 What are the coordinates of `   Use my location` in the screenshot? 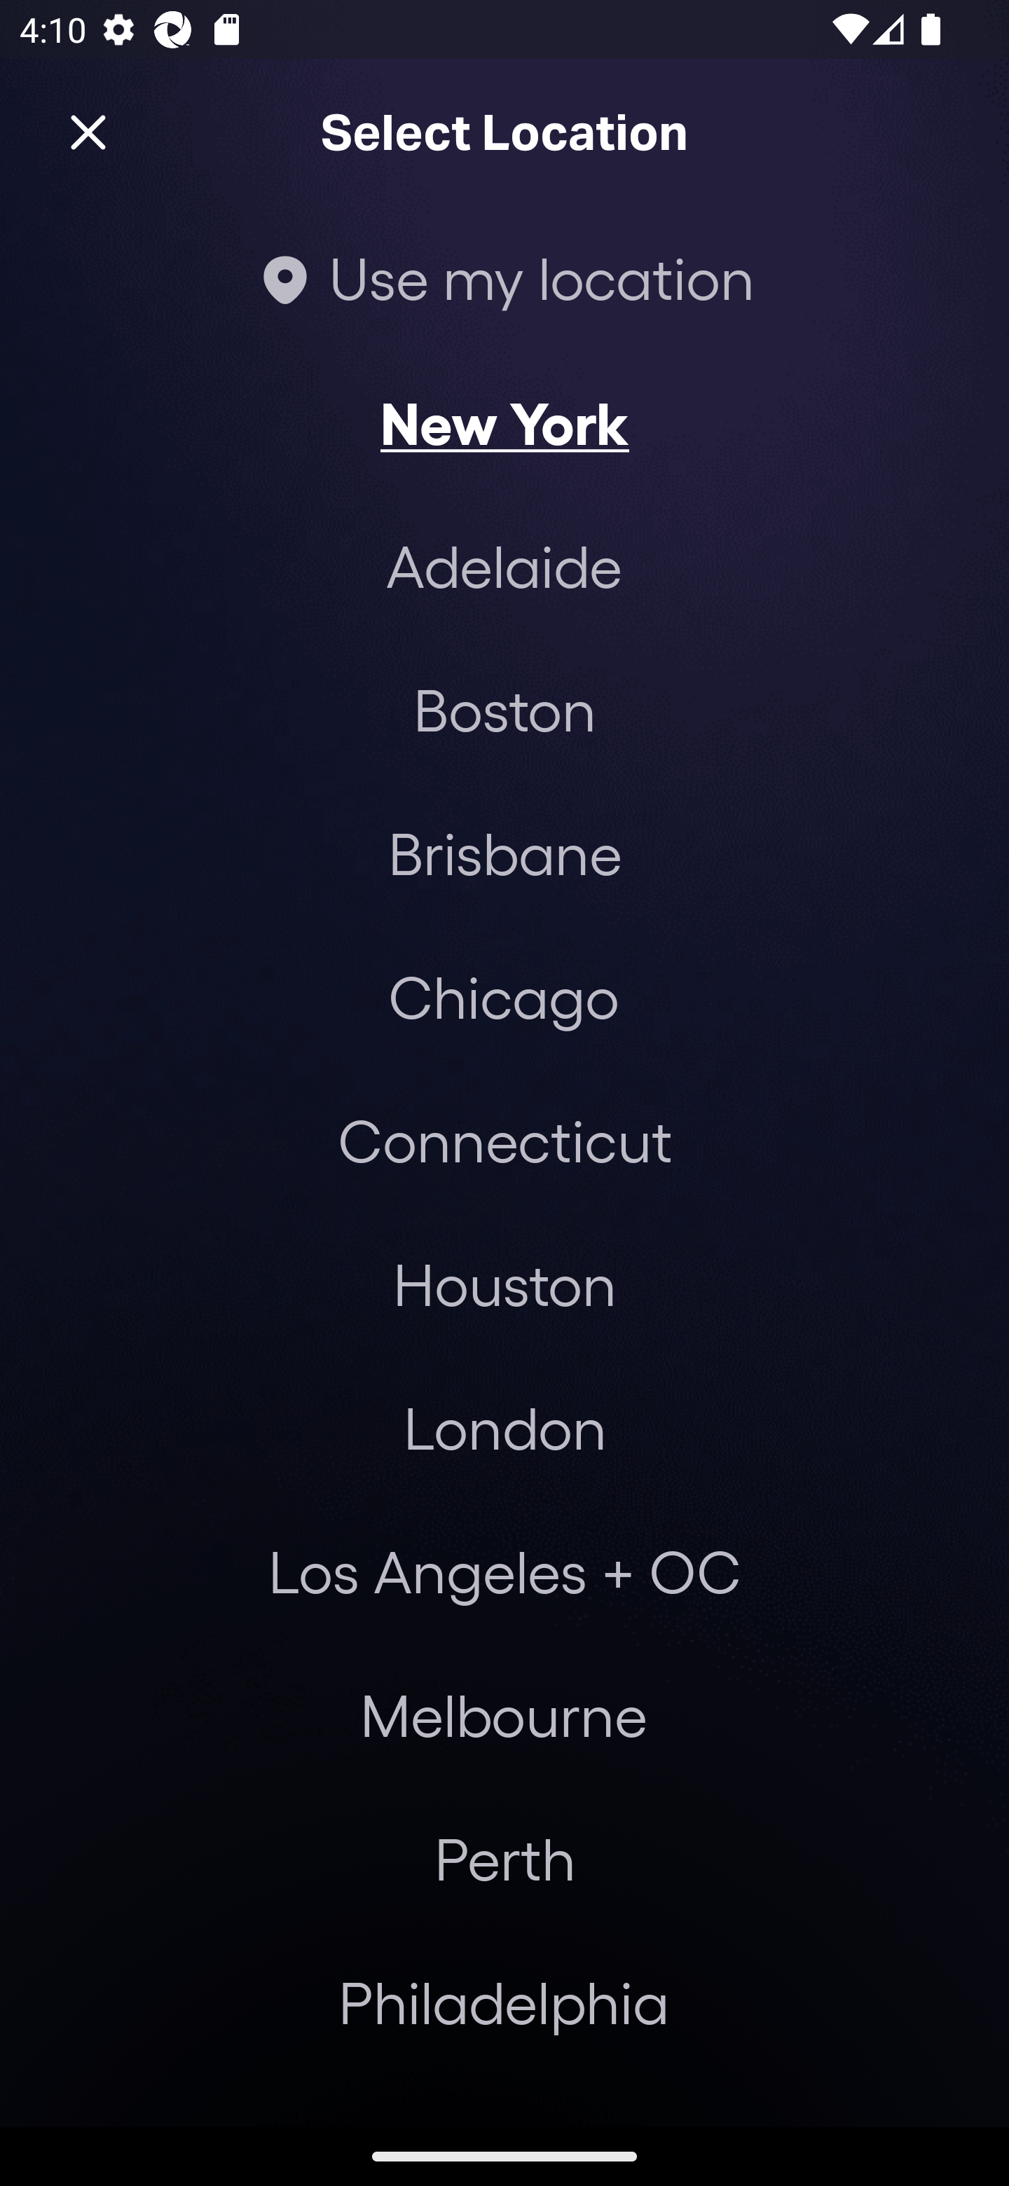 It's located at (504, 277).